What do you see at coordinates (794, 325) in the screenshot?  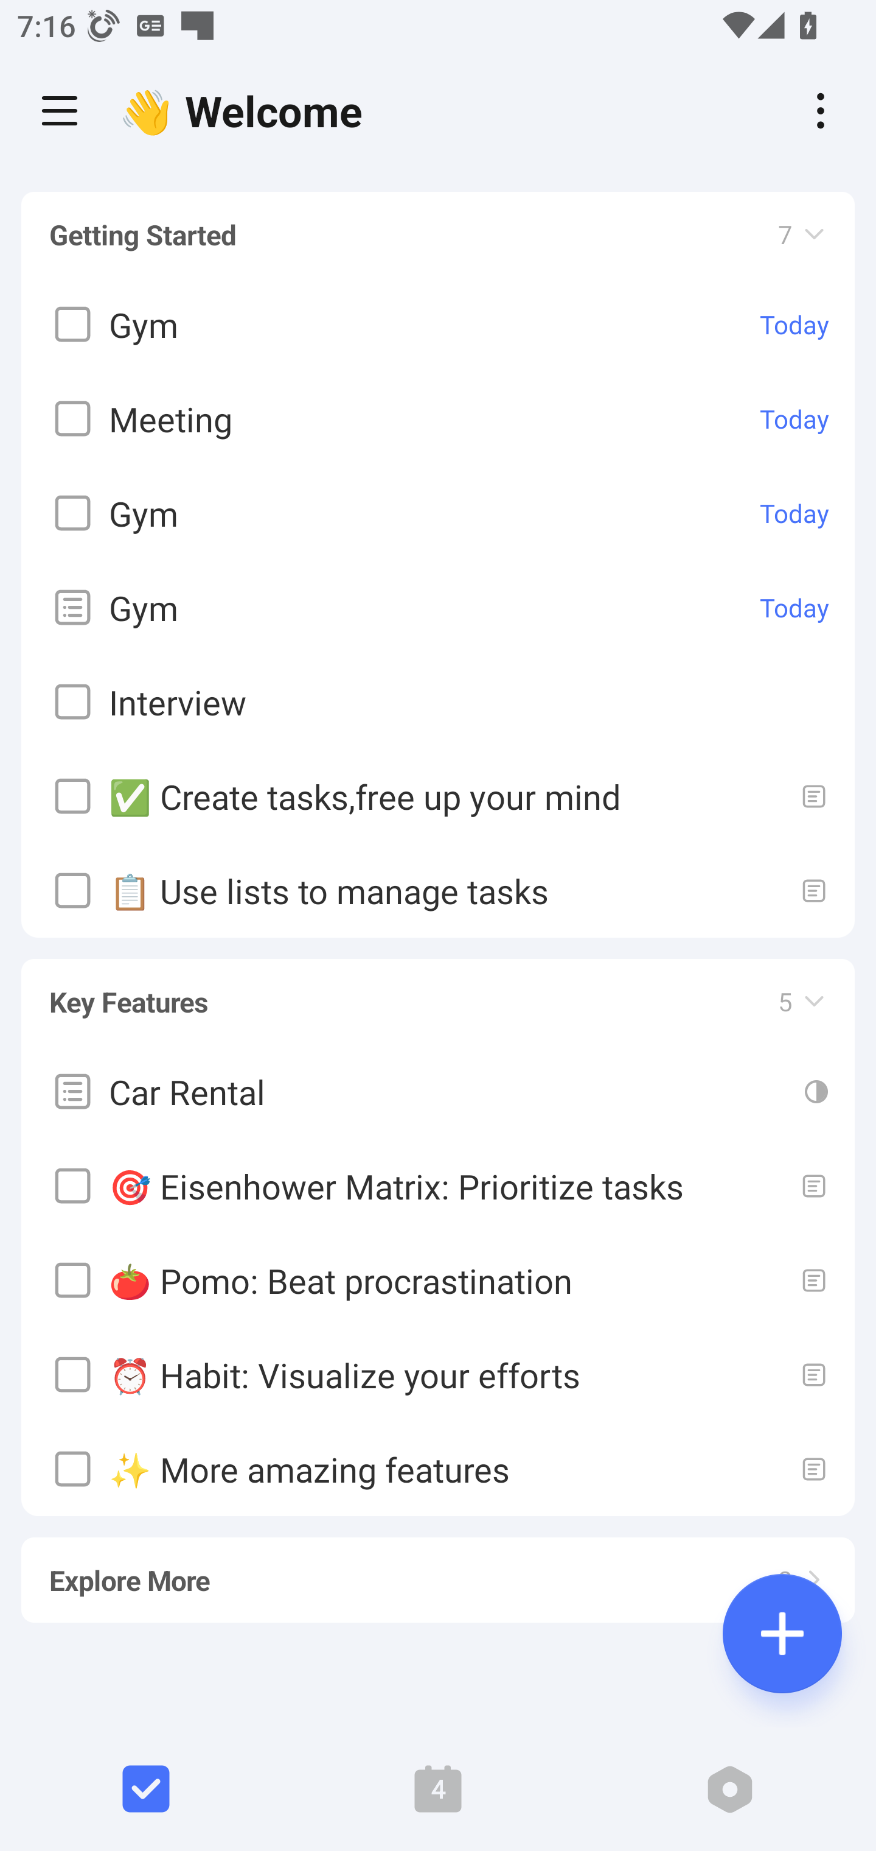 I see `Today` at bounding box center [794, 325].